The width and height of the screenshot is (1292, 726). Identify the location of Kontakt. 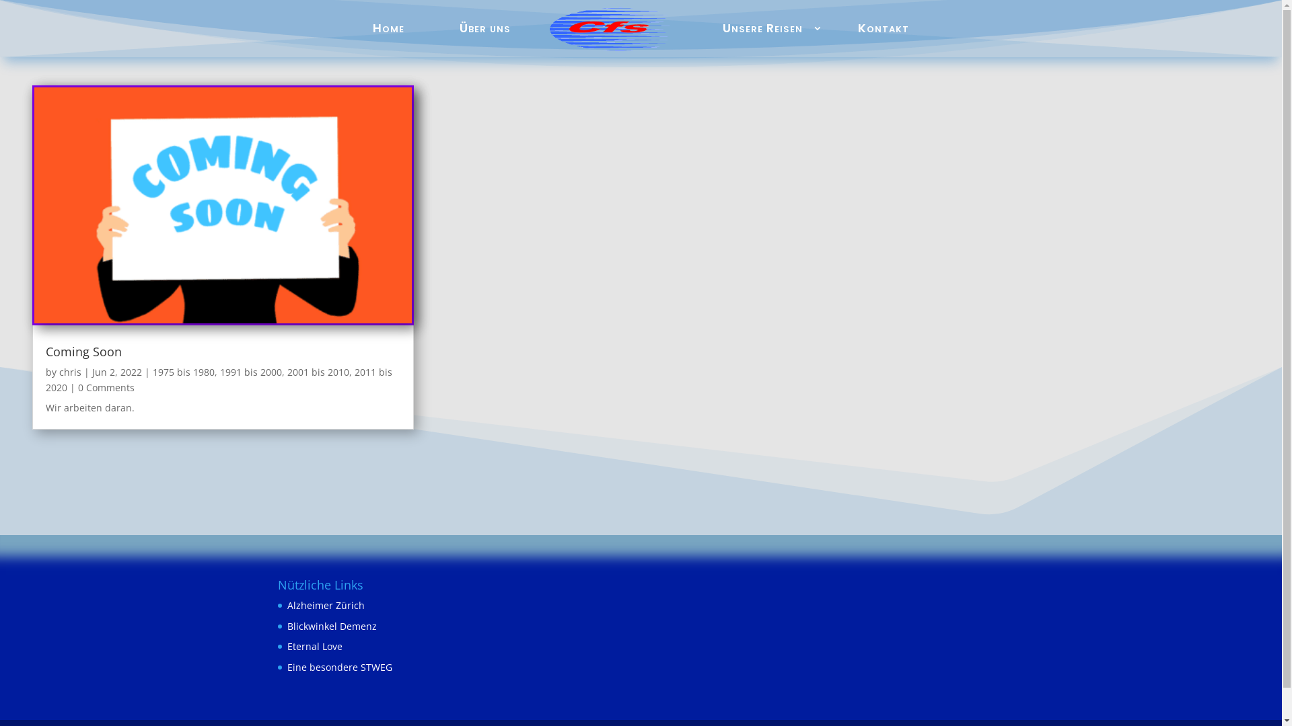
(884, 28).